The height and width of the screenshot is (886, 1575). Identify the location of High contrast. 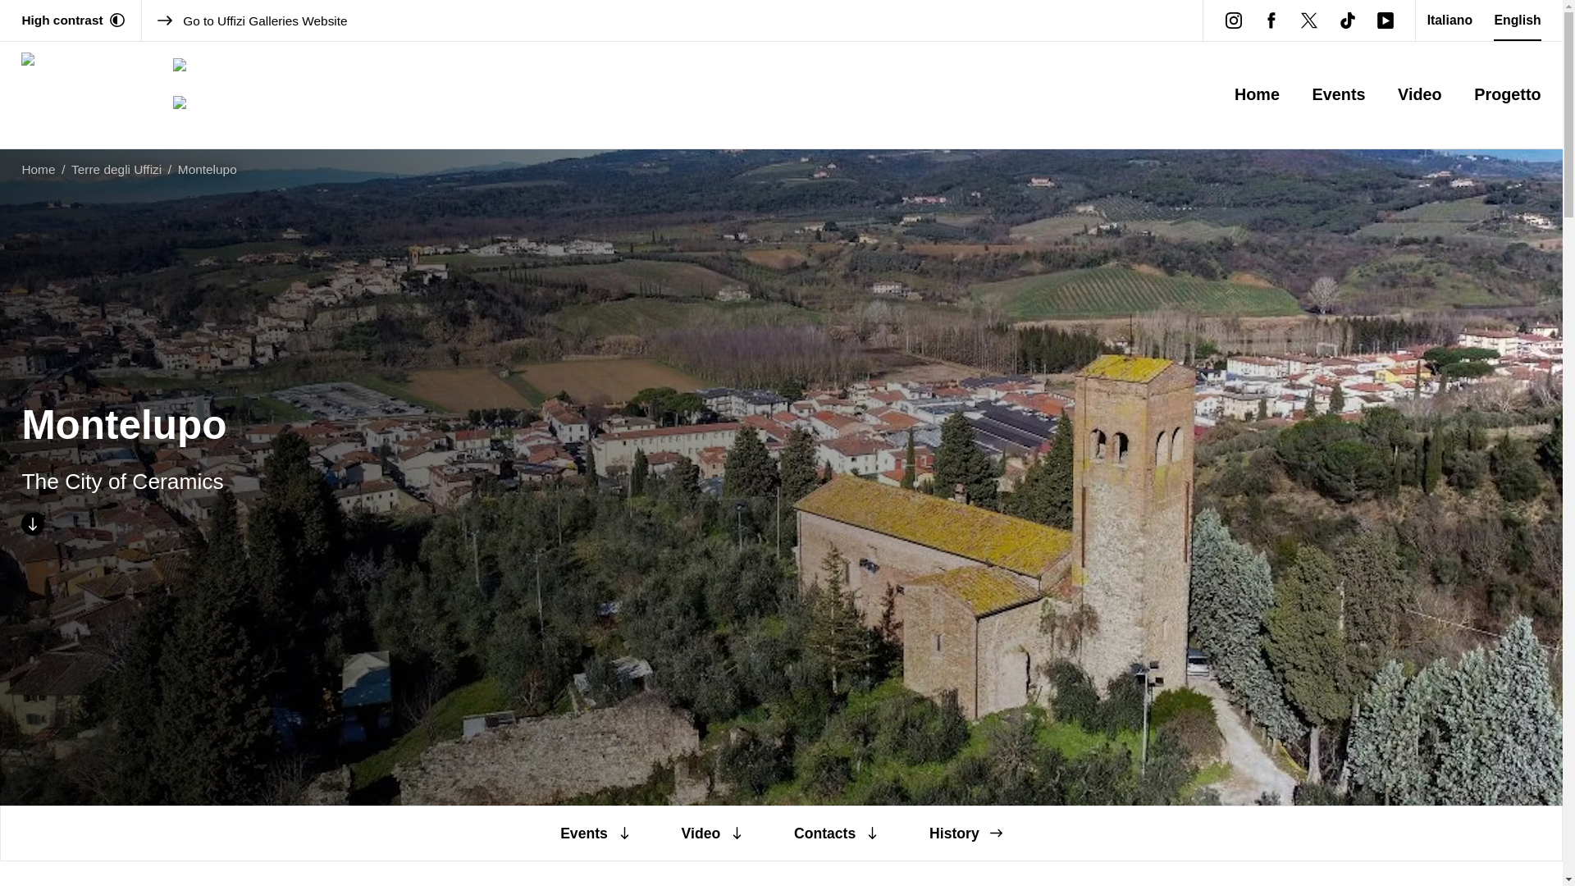
(72, 20).